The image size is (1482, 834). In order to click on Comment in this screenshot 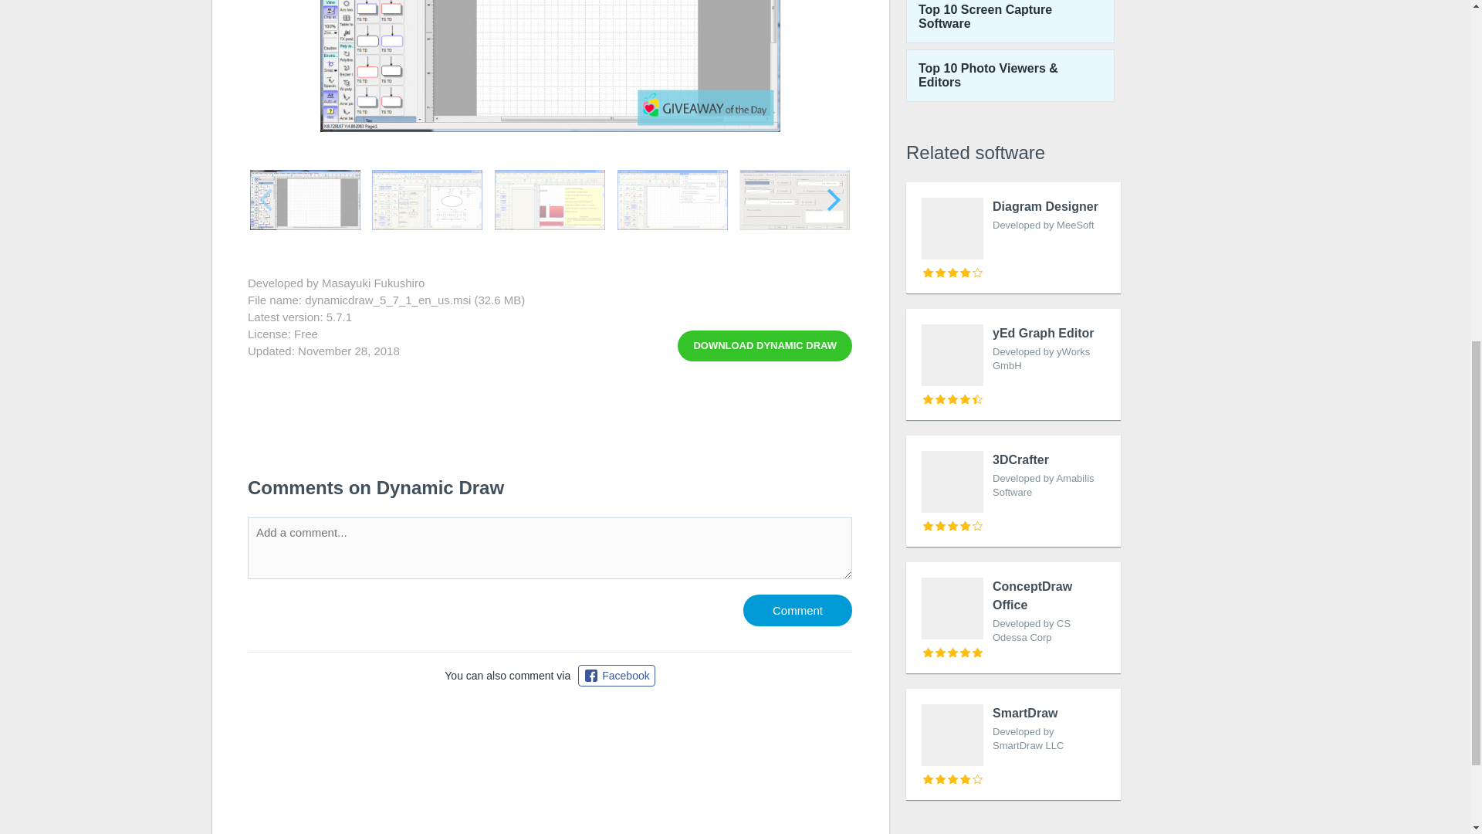, I will do `click(798, 610)`.